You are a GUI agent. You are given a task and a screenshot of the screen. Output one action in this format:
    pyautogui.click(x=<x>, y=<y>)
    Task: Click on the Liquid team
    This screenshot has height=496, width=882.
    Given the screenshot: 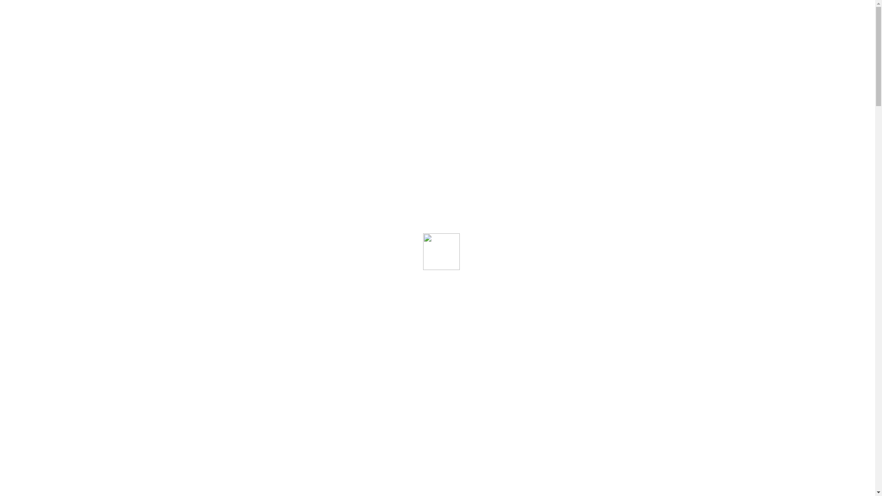 What is the action you would take?
    pyautogui.click(x=42, y=319)
    